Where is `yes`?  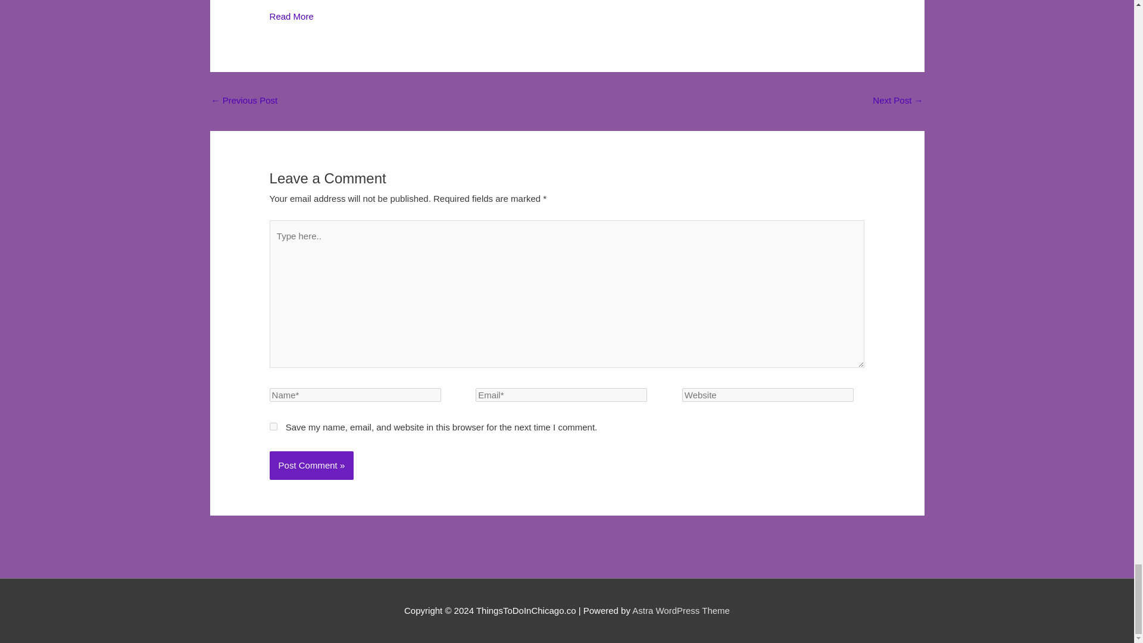 yes is located at coordinates (274, 426).